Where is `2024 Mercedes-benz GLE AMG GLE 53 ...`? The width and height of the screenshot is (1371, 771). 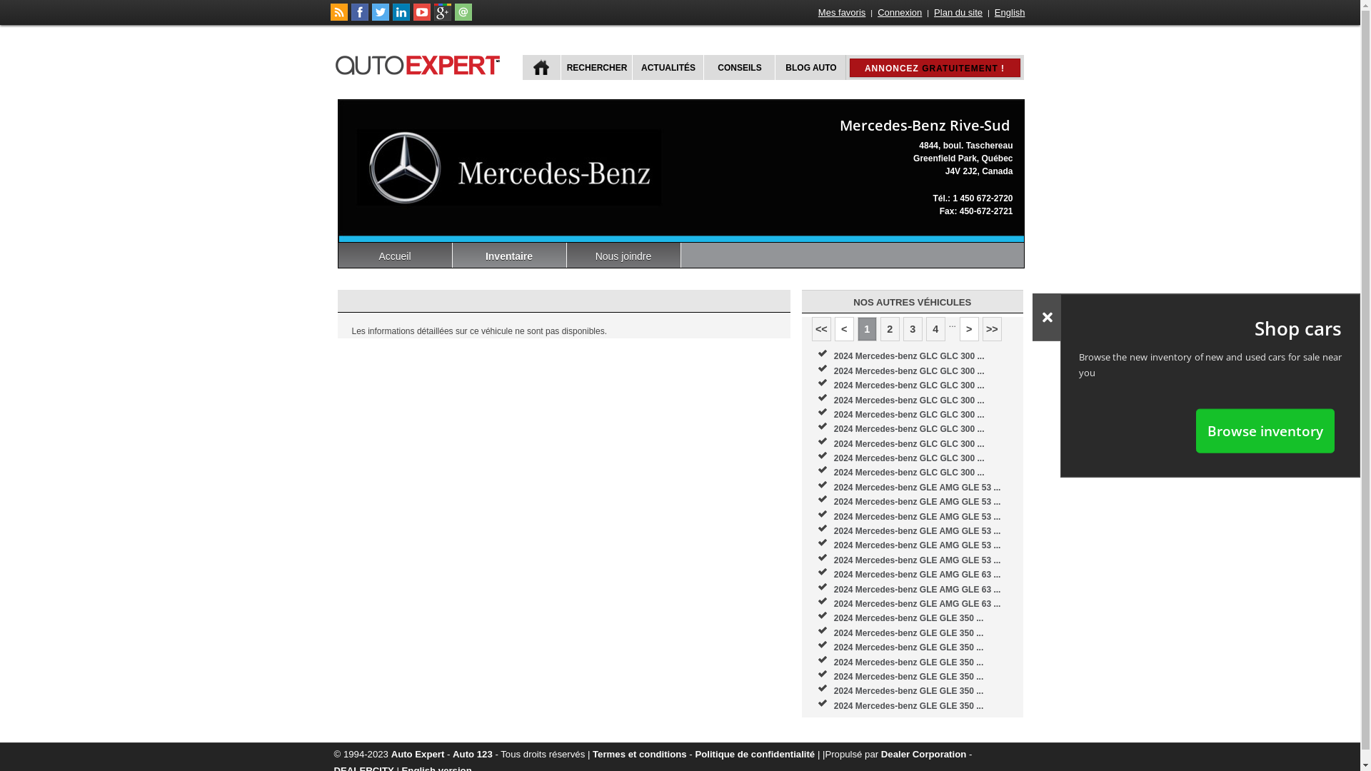
2024 Mercedes-benz GLE AMG GLE 53 ... is located at coordinates (918, 488).